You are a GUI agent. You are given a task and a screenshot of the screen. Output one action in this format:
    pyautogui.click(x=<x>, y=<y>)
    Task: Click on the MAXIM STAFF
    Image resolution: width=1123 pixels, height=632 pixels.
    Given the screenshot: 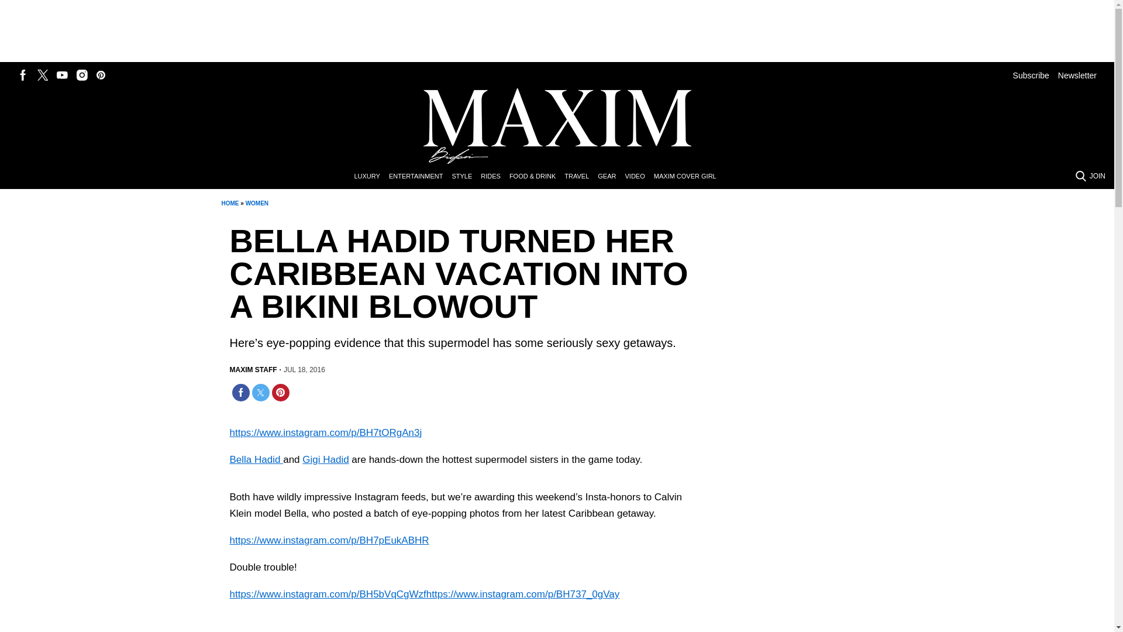 What is the action you would take?
    pyautogui.click(x=253, y=370)
    